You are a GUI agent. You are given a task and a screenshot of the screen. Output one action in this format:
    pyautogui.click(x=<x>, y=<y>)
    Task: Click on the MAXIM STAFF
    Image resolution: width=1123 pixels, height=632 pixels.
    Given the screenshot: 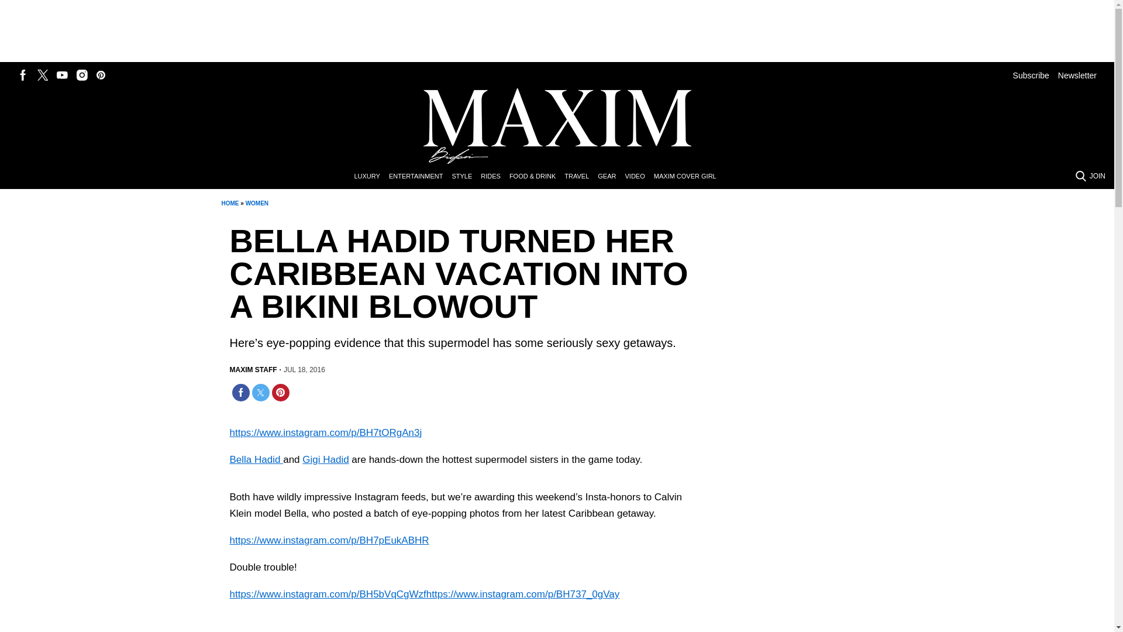 What is the action you would take?
    pyautogui.click(x=253, y=370)
    